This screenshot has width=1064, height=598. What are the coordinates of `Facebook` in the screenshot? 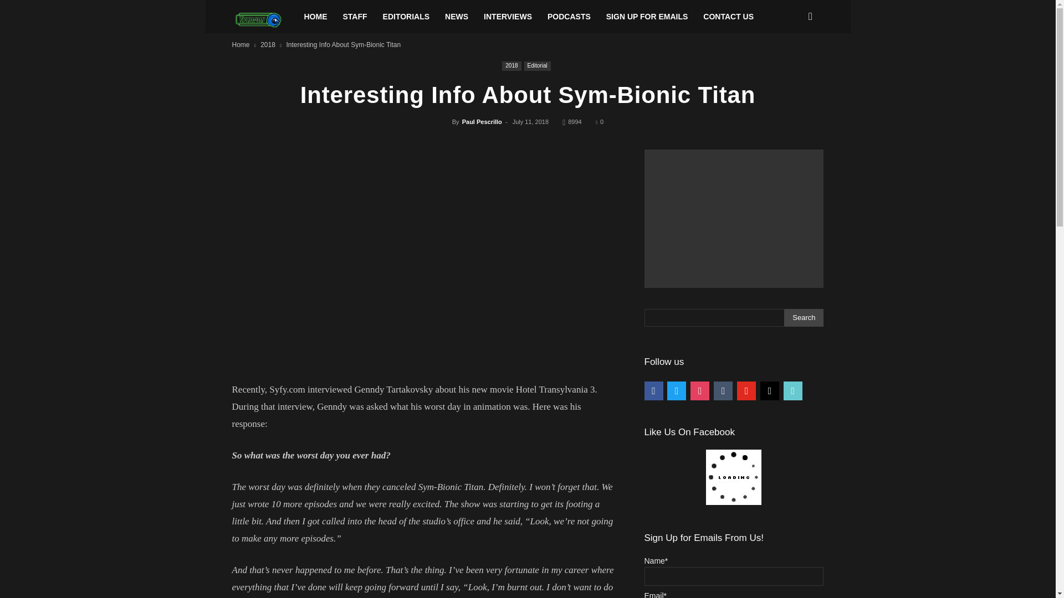 It's located at (653, 390).